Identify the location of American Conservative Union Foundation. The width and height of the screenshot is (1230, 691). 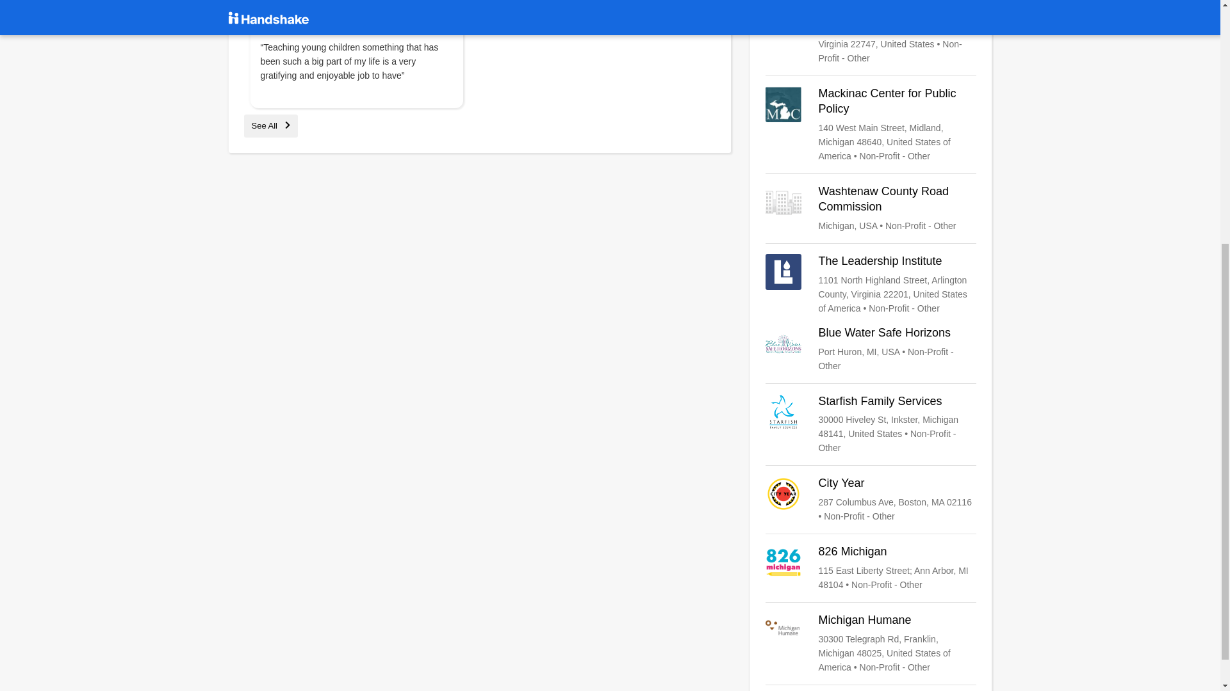
(871, 32).